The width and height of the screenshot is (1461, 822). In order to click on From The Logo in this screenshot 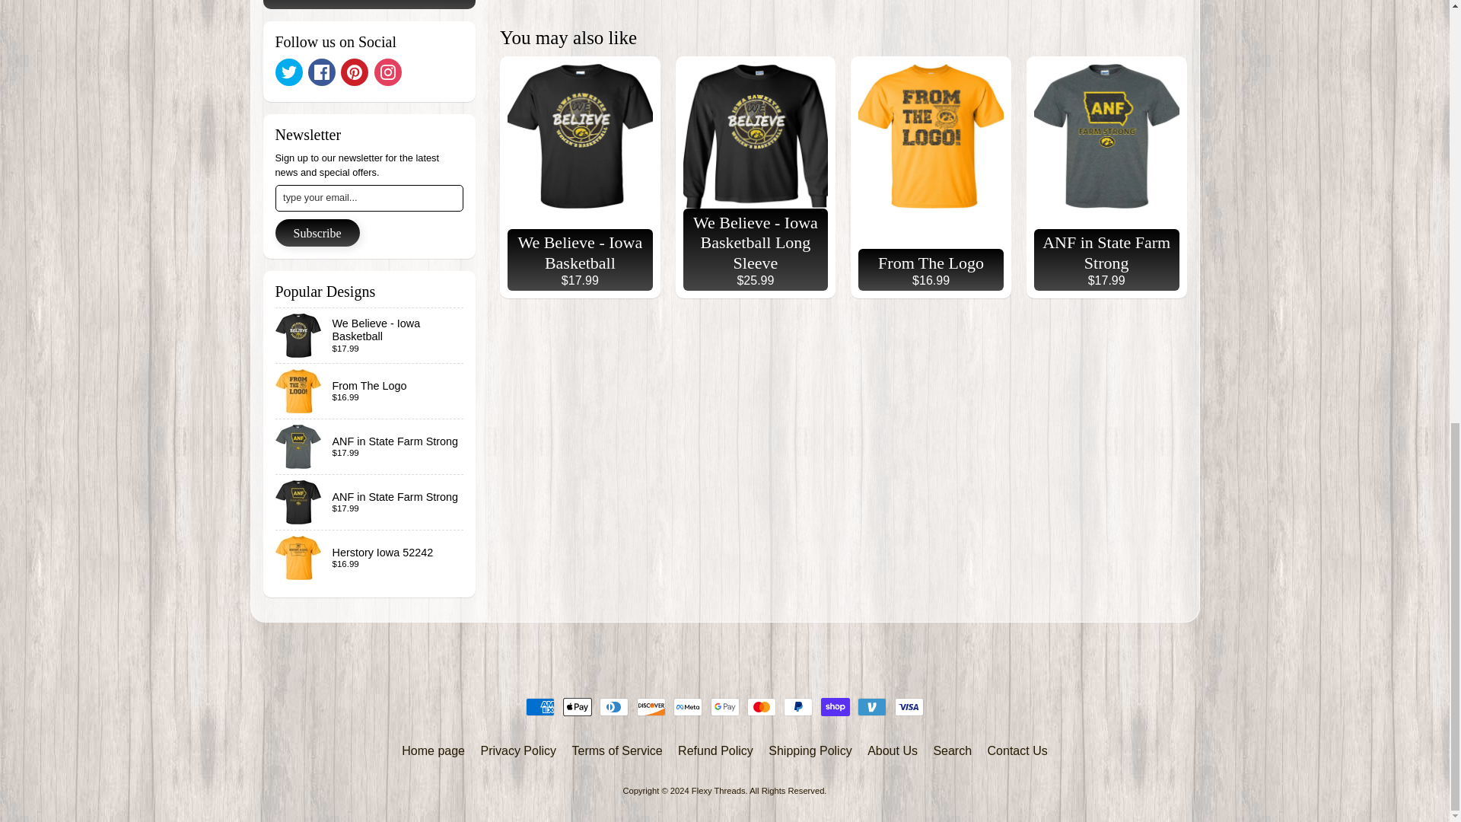, I will do `click(370, 391)`.